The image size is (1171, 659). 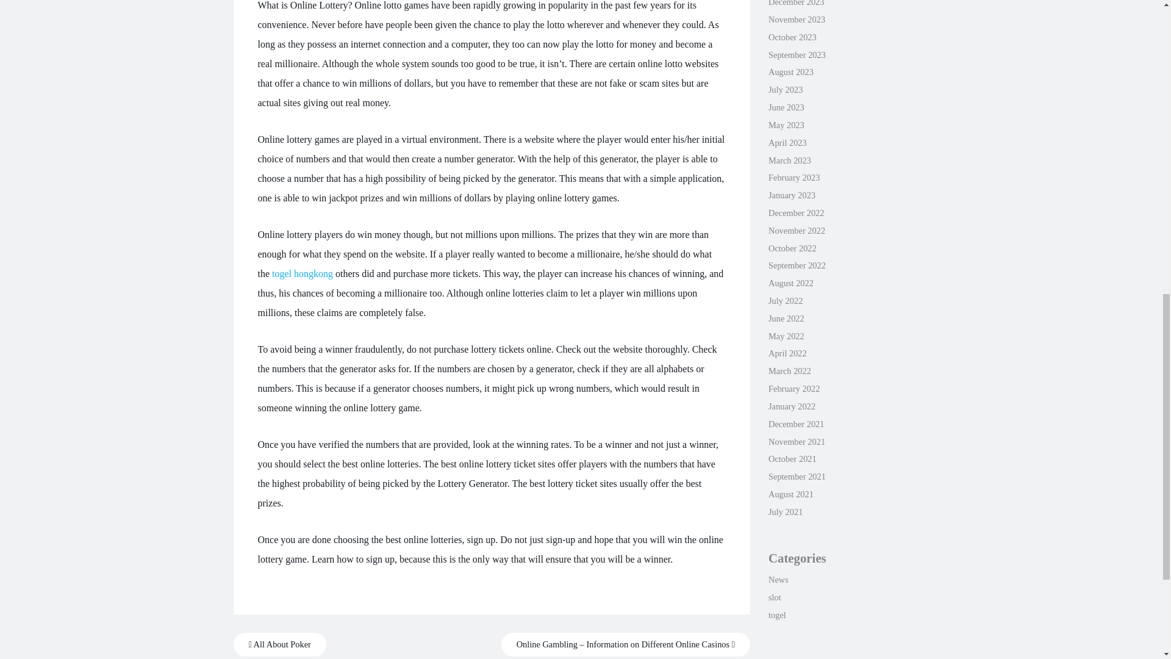 What do you see at coordinates (792, 37) in the screenshot?
I see `October 2023` at bounding box center [792, 37].